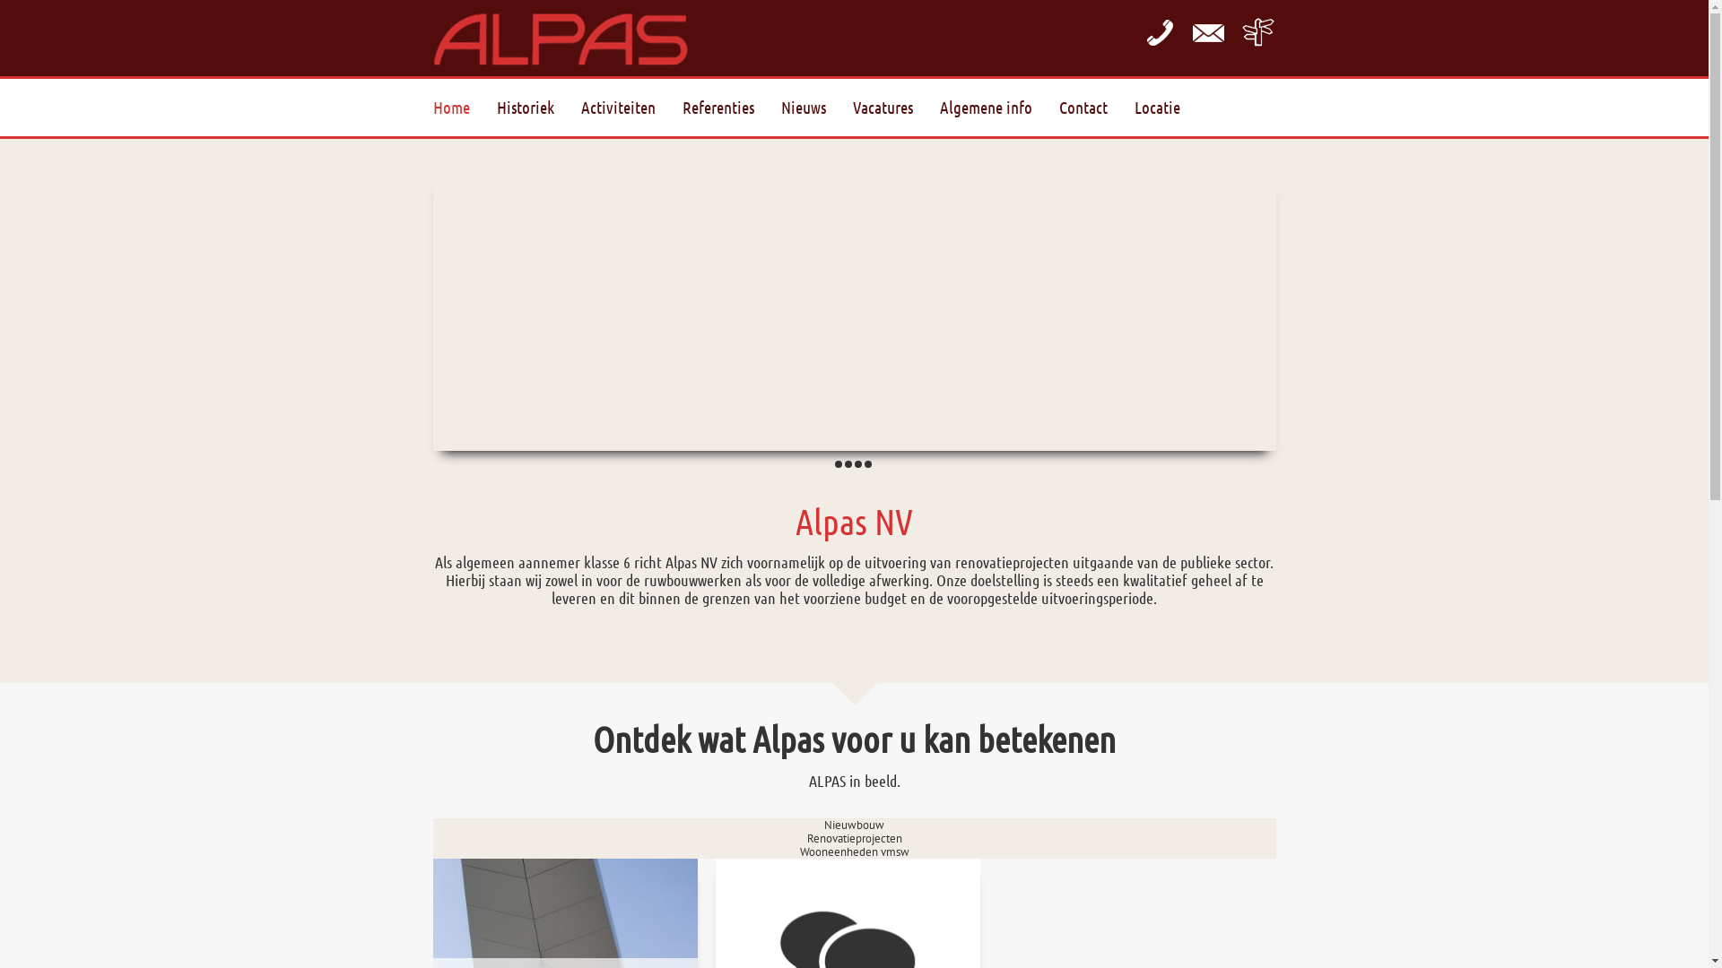 The width and height of the screenshot is (1722, 968). Describe the element at coordinates (731, 108) in the screenshot. I see `Referenties` at that location.